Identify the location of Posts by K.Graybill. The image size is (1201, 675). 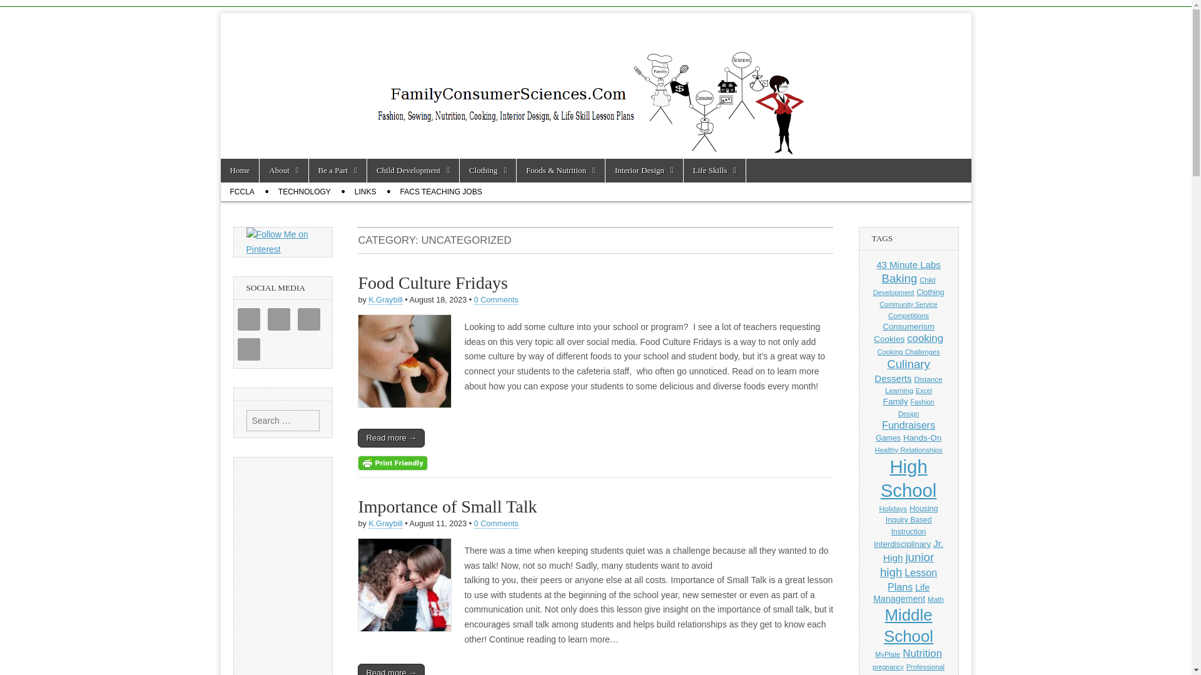
(385, 524).